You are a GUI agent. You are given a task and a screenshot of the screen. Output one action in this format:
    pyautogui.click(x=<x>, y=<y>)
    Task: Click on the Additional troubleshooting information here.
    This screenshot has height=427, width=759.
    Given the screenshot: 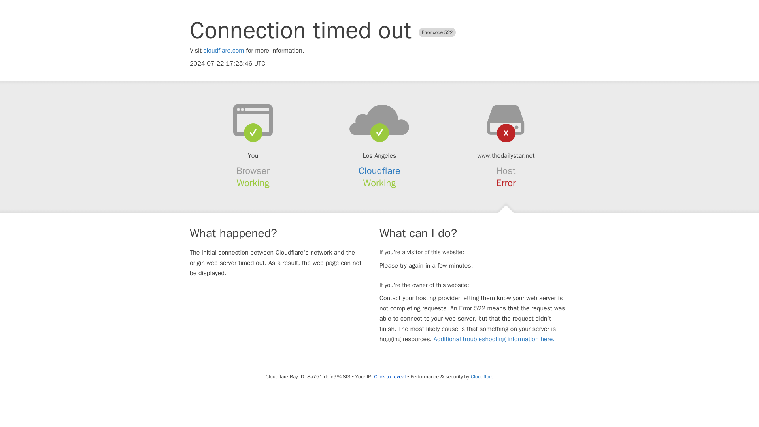 What is the action you would take?
    pyautogui.click(x=494, y=339)
    